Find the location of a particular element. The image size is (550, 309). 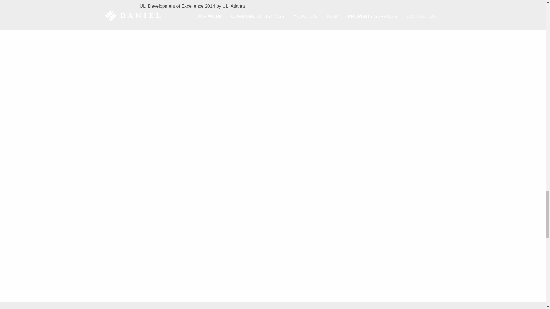

Daniel Corporation - 77 12th is located at coordinates (359, 213).